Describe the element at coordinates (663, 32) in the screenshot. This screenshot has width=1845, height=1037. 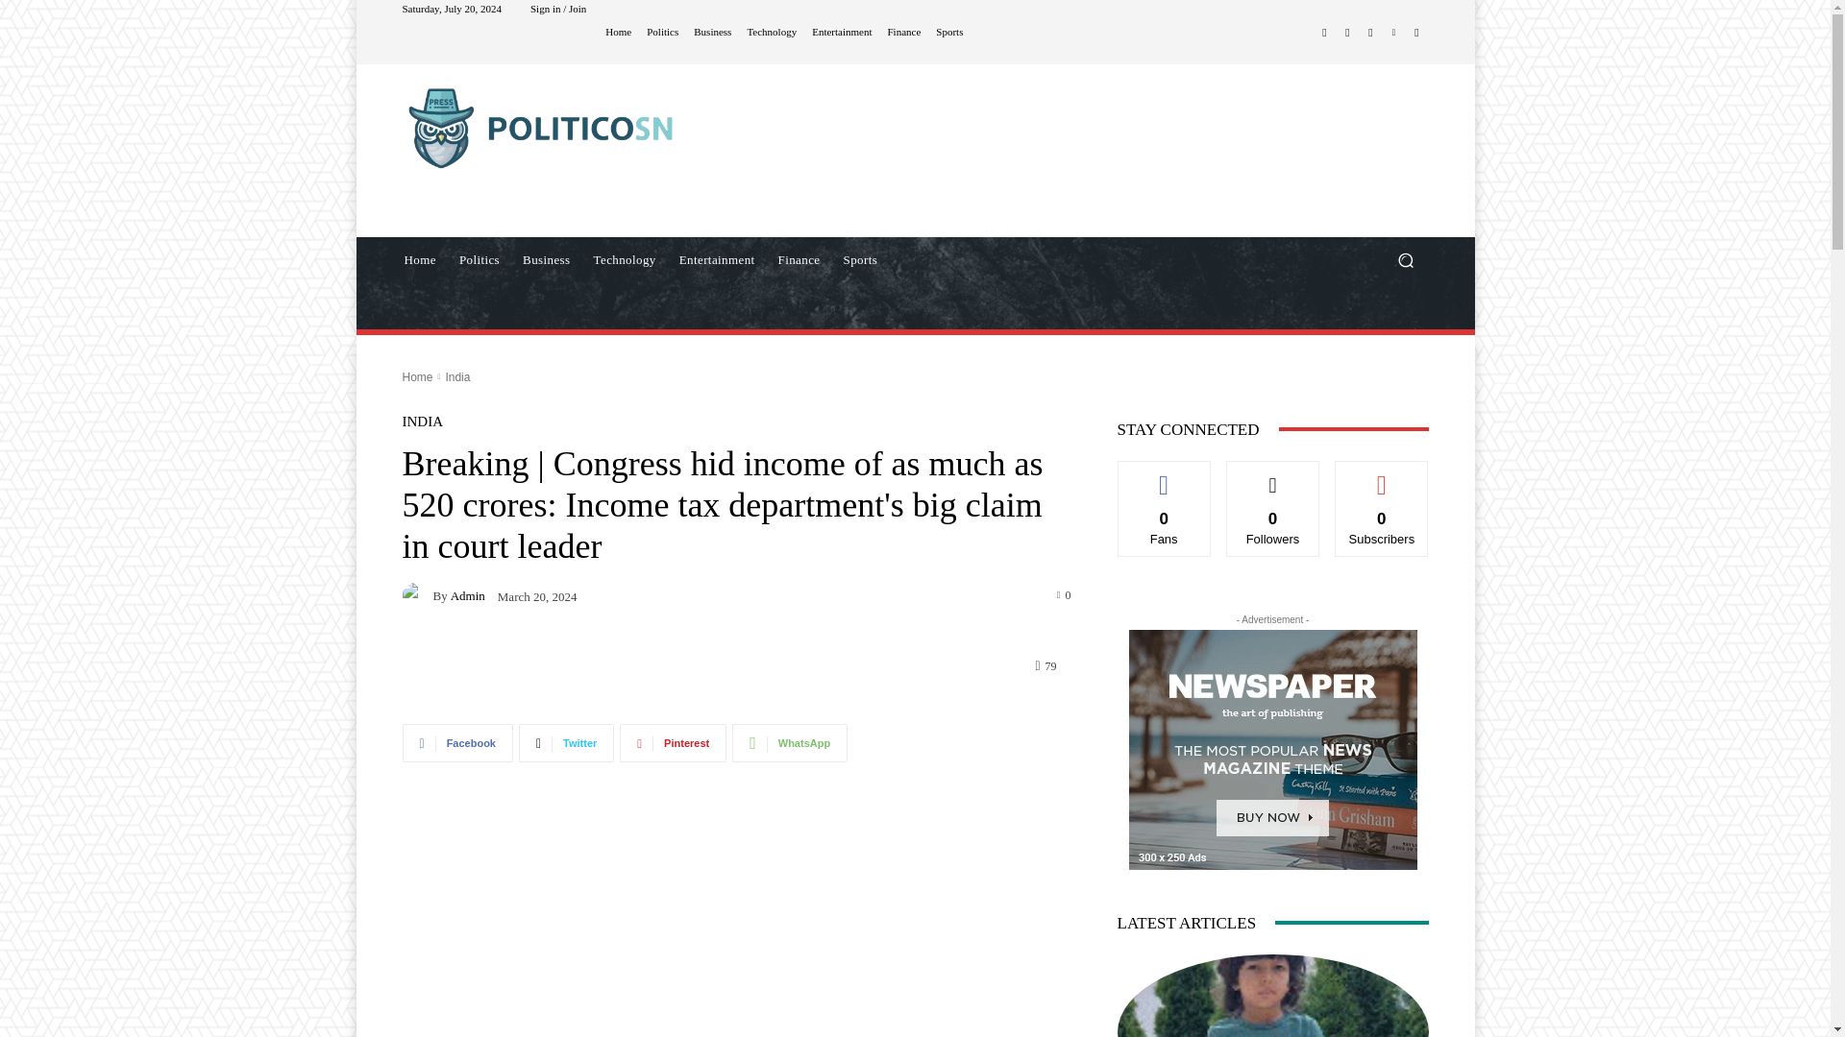
I see `Politics` at that location.